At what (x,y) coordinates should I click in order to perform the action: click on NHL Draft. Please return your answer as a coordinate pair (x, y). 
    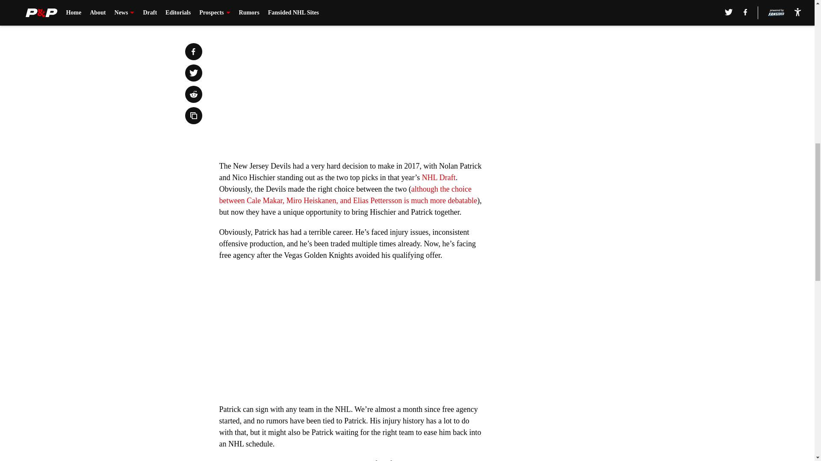
    Looking at the image, I should click on (439, 178).